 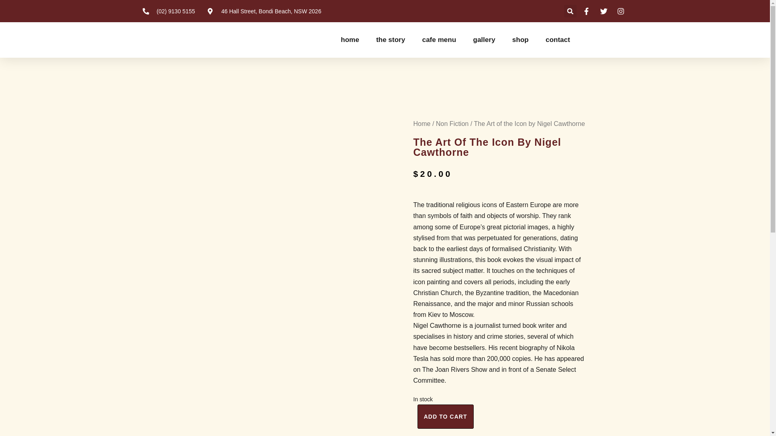 What do you see at coordinates (484, 40) in the screenshot?
I see `gallery` at bounding box center [484, 40].